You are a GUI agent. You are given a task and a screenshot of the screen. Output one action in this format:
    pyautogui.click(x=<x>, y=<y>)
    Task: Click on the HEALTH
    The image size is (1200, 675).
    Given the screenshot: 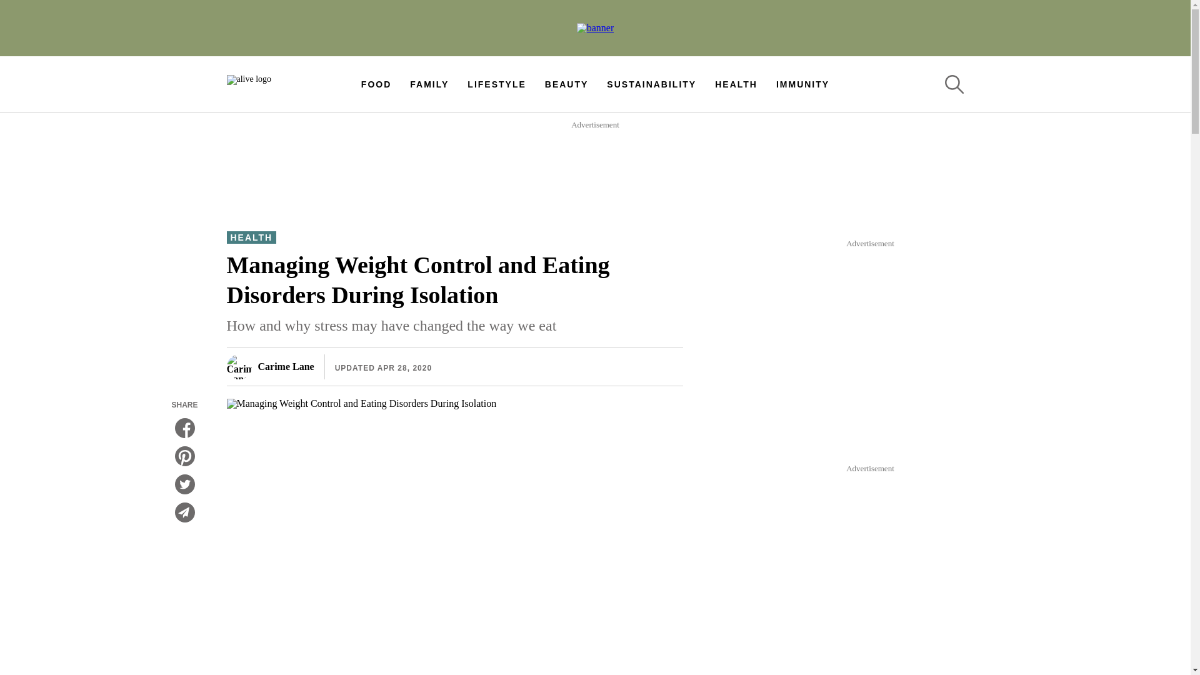 What is the action you would take?
    pyautogui.click(x=736, y=84)
    